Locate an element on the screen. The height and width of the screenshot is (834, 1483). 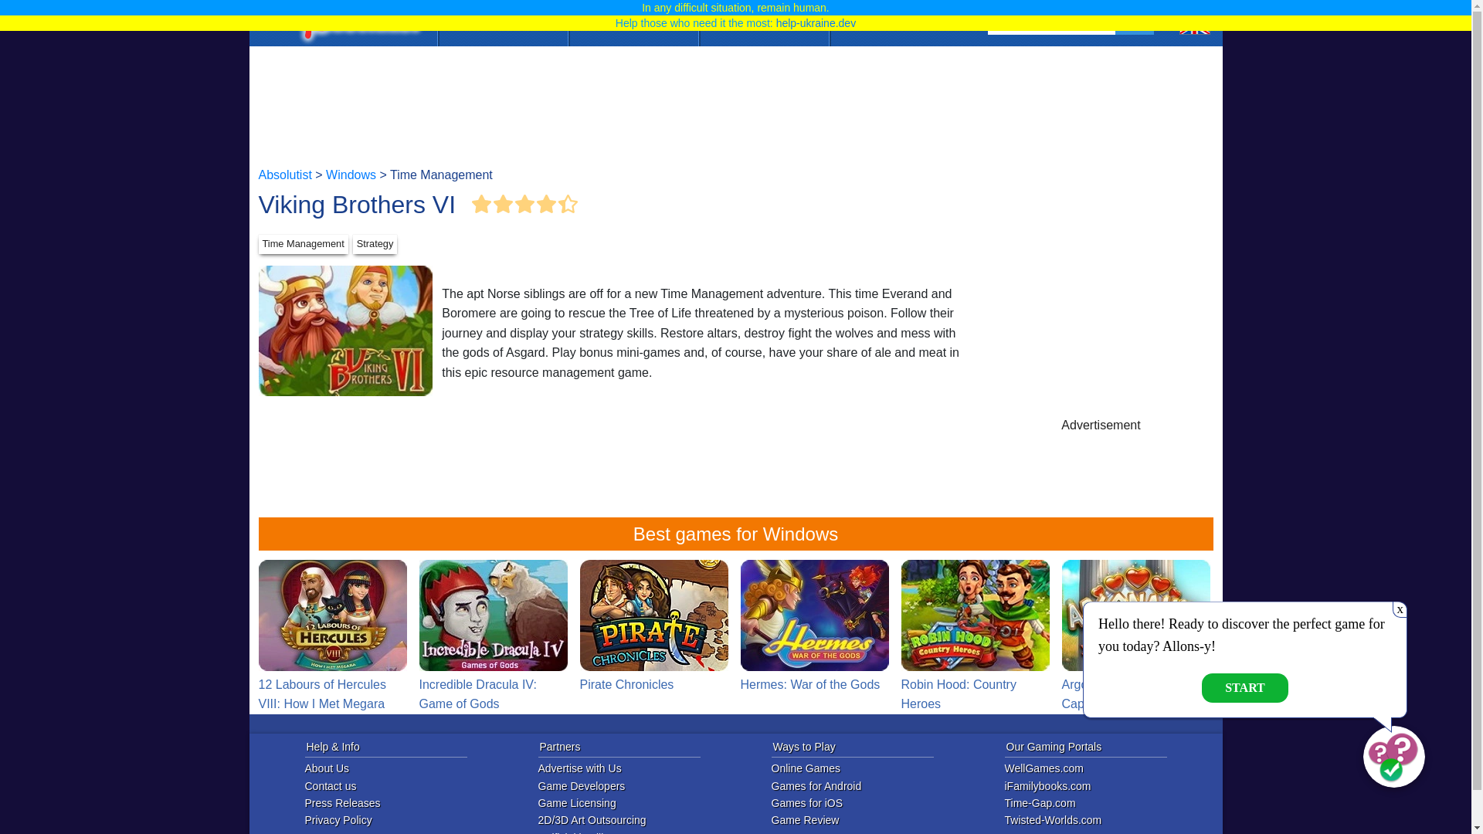
Absolutist is located at coordinates (357, 23).